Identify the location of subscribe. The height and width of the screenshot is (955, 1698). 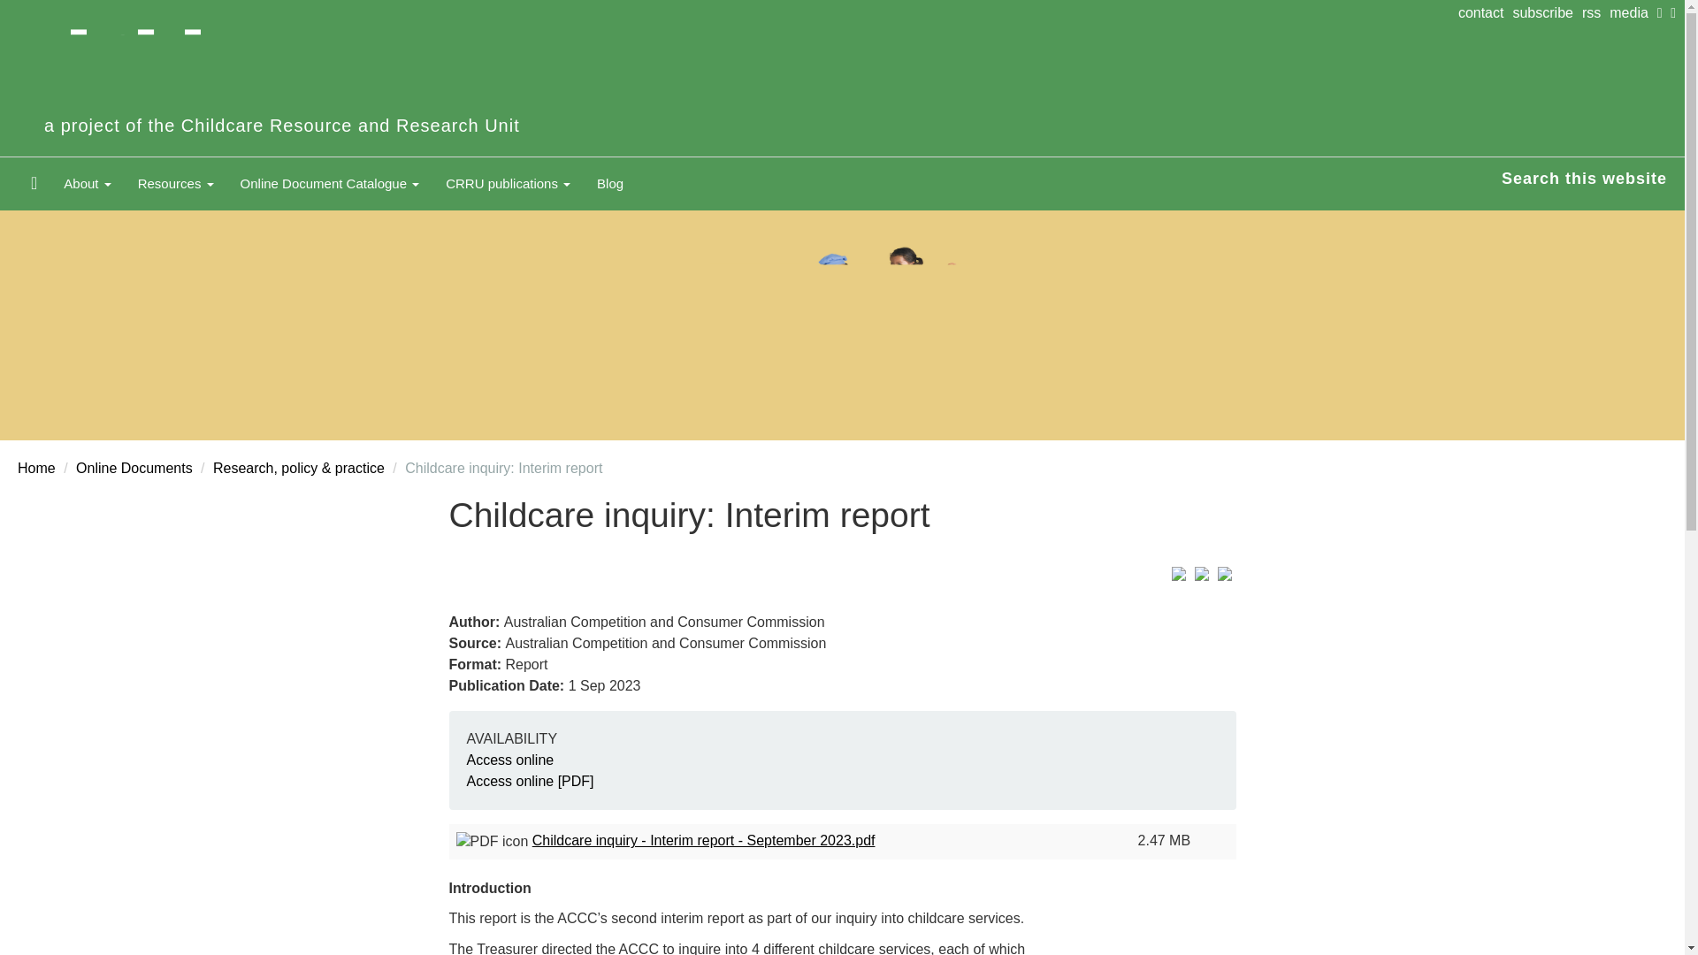
(1546, 13).